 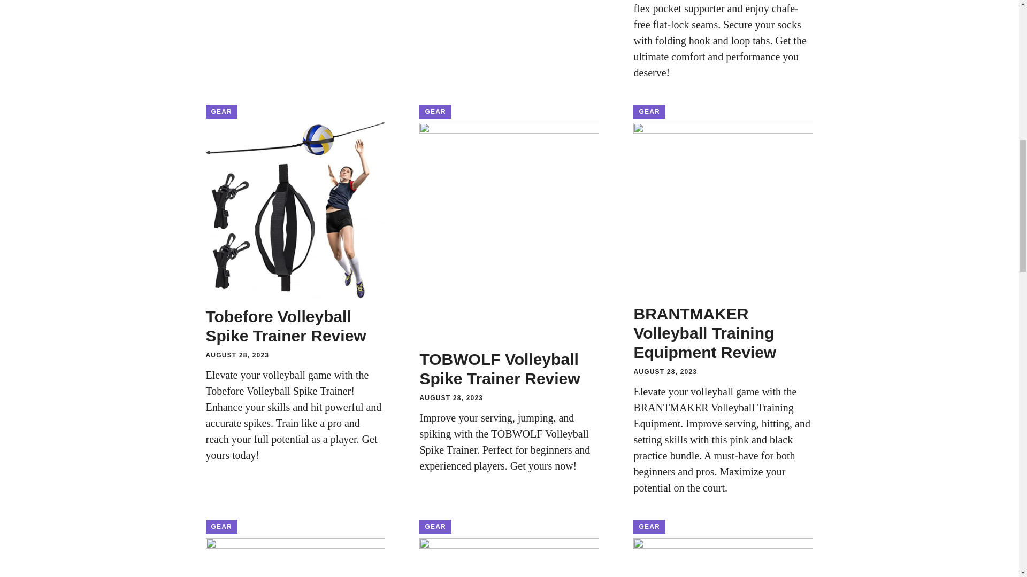 I want to click on BRANTMAKER Volleyball Training Equipment Review, so click(x=705, y=333).